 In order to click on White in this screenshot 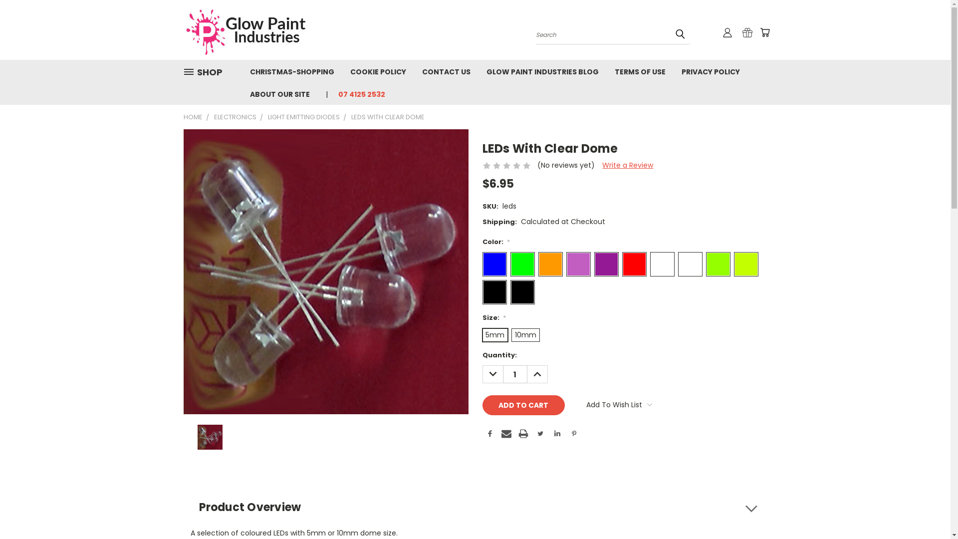, I will do `click(690, 265)`.